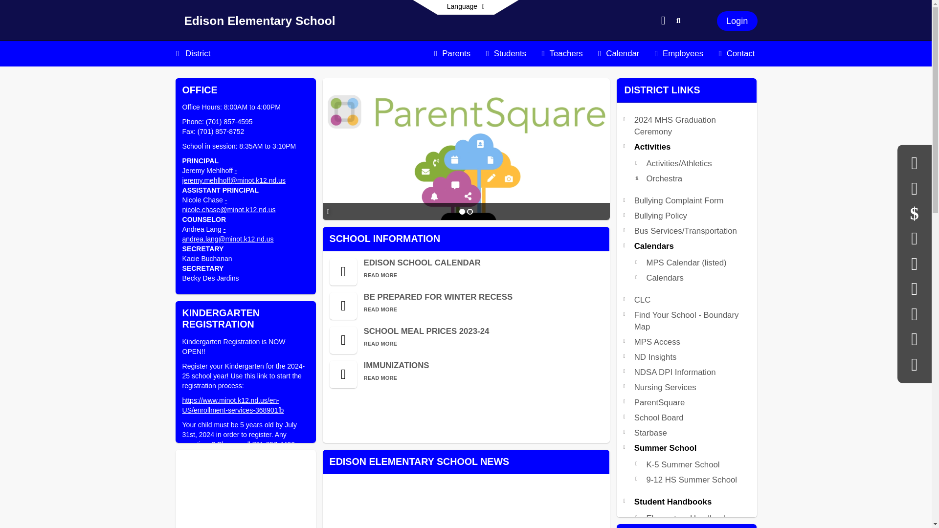 This screenshot has height=528, width=939. Describe the element at coordinates (679, 200) in the screenshot. I see `Bullying Complaint Form` at that location.